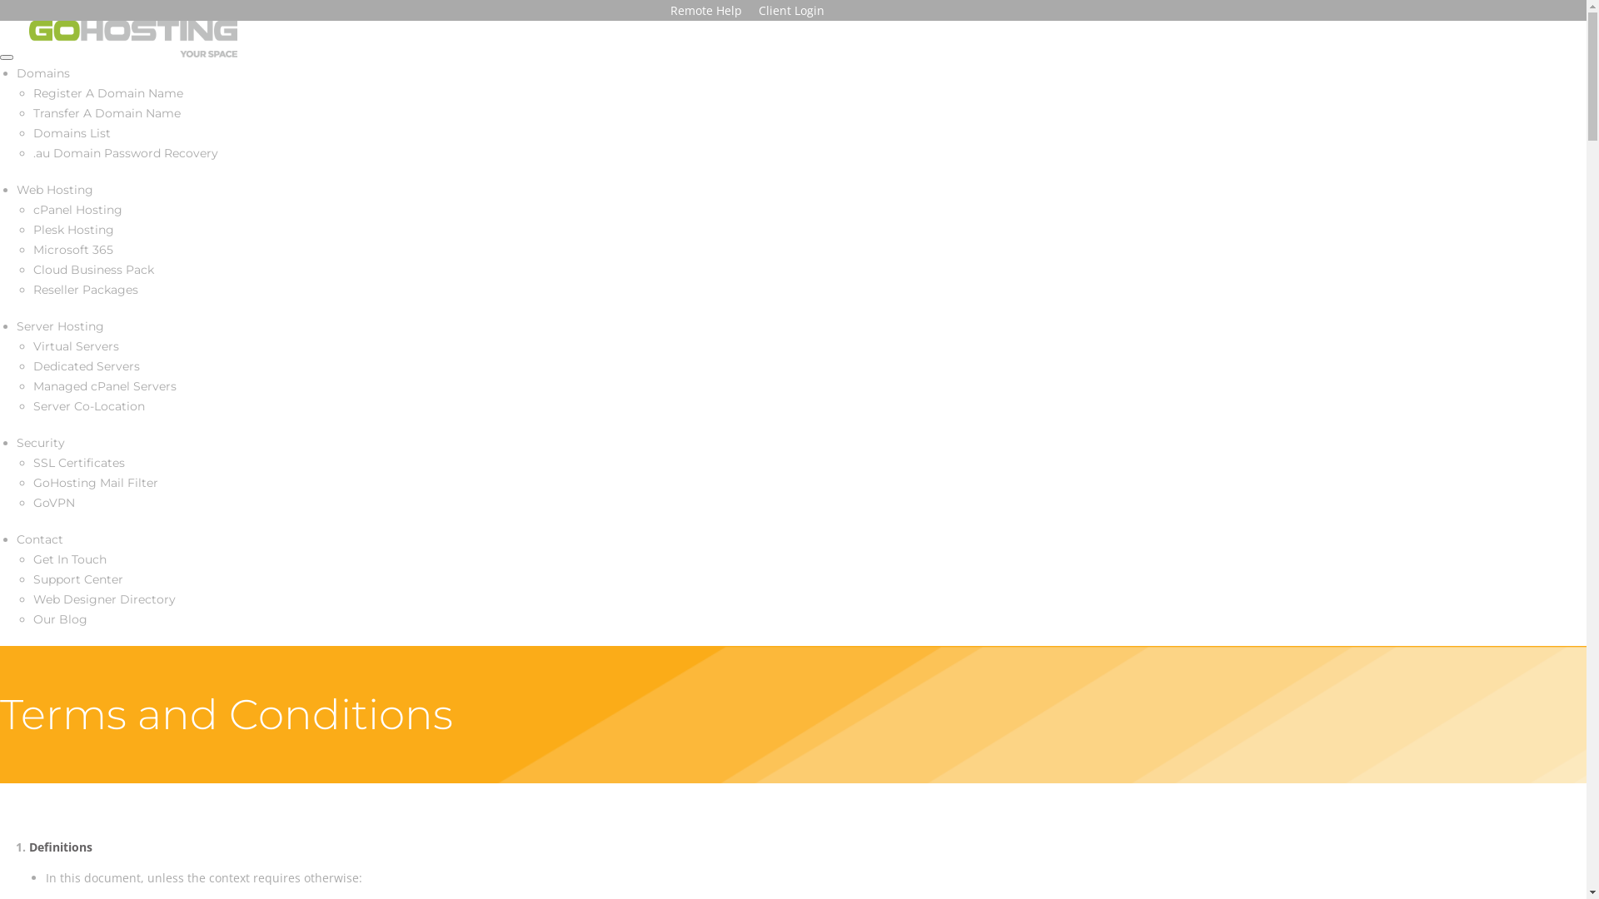  What do you see at coordinates (72, 133) in the screenshot?
I see `Domains List` at bounding box center [72, 133].